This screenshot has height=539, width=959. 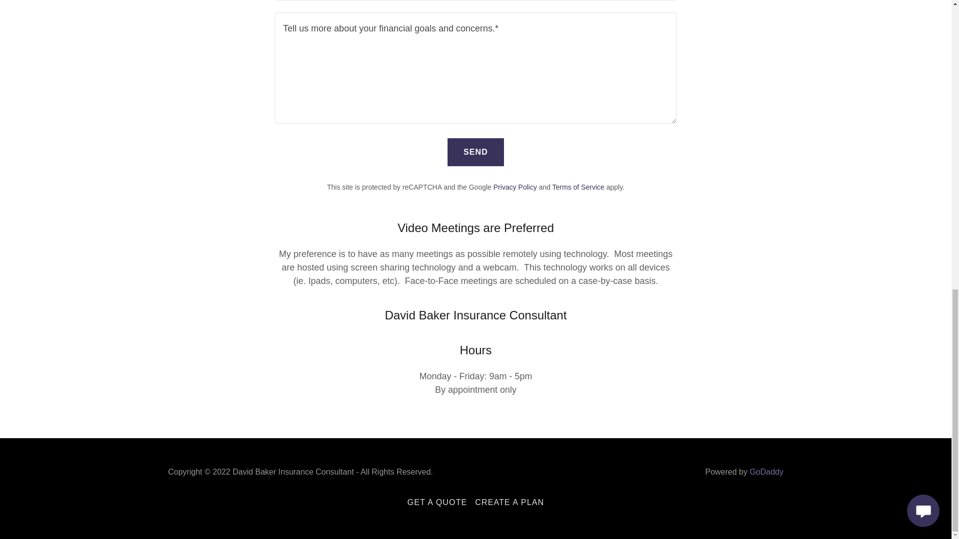 What do you see at coordinates (839, 123) in the screenshot?
I see `ACCEPT` at bounding box center [839, 123].